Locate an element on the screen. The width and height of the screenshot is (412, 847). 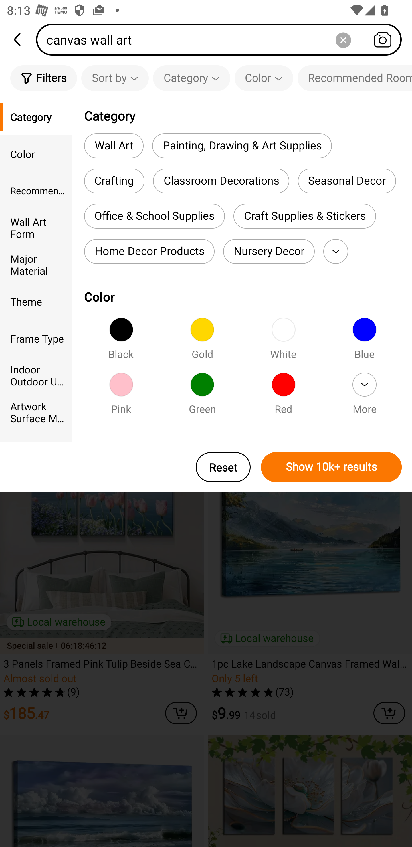
Filters is located at coordinates (43, 78).